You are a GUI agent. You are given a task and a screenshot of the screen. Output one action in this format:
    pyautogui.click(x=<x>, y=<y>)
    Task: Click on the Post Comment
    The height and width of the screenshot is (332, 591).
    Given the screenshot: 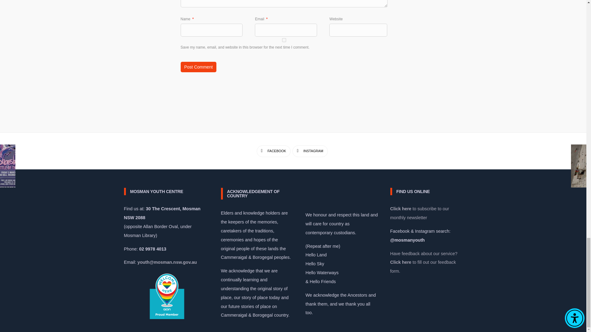 What is the action you would take?
    pyautogui.click(x=198, y=67)
    